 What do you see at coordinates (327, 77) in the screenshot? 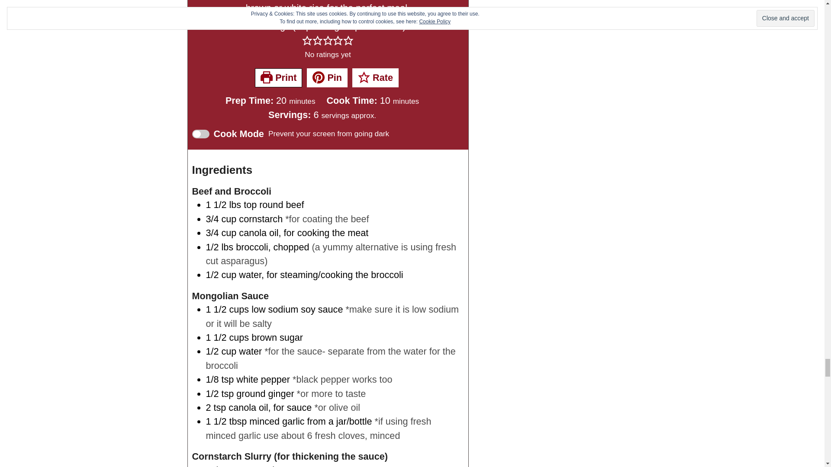
I see `Pin` at bounding box center [327, 77].